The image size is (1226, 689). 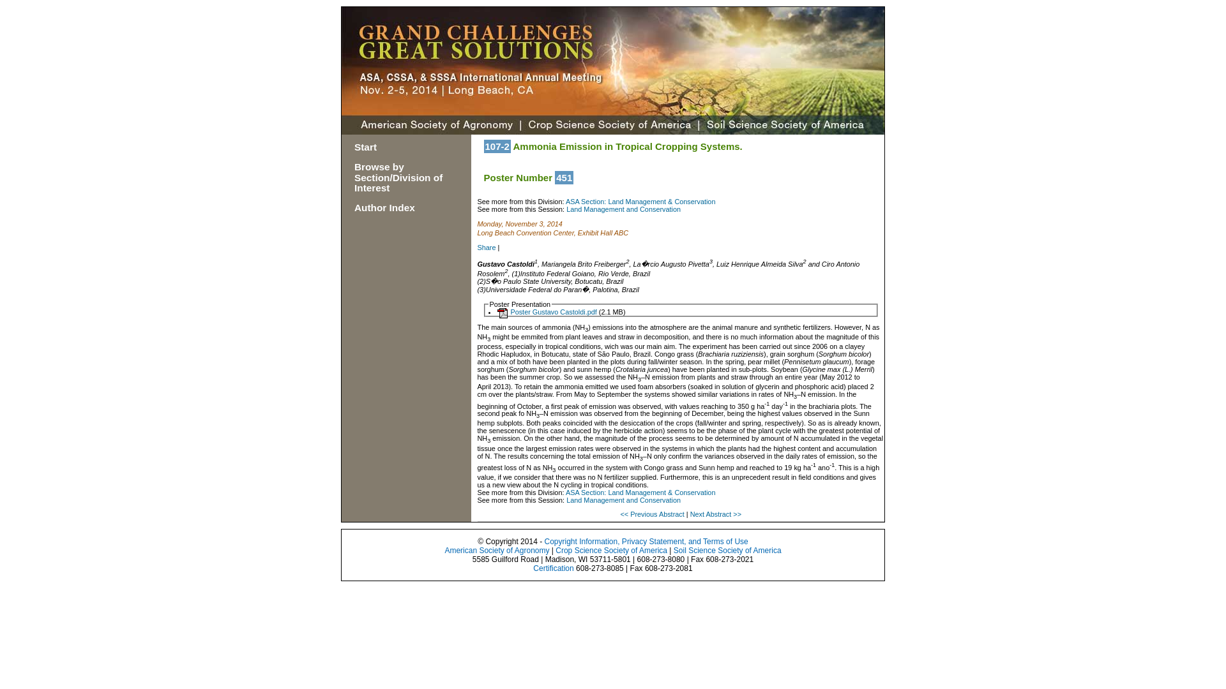 What do you see at coordinates (384, 207) in the screenshot?
I see `Author Index` at bounding box center [384, 207].